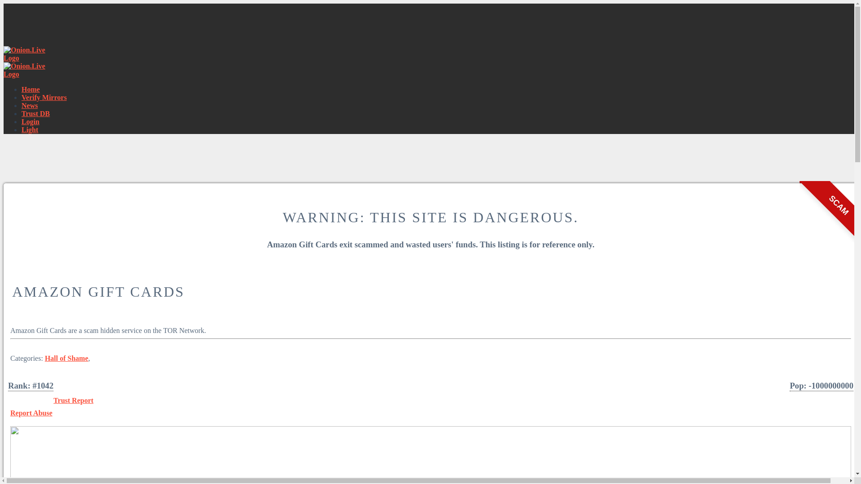  What do you see at coordinates (31, 412) in the screenshot?
I see `Report Abuse` at bounding box center [31, 412].